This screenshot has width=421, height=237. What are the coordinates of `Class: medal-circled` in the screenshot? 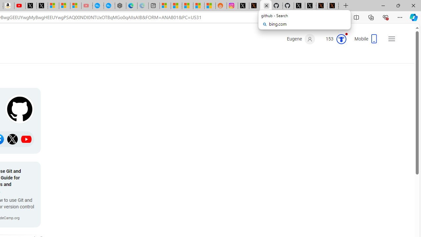 It's located at (341, 39).